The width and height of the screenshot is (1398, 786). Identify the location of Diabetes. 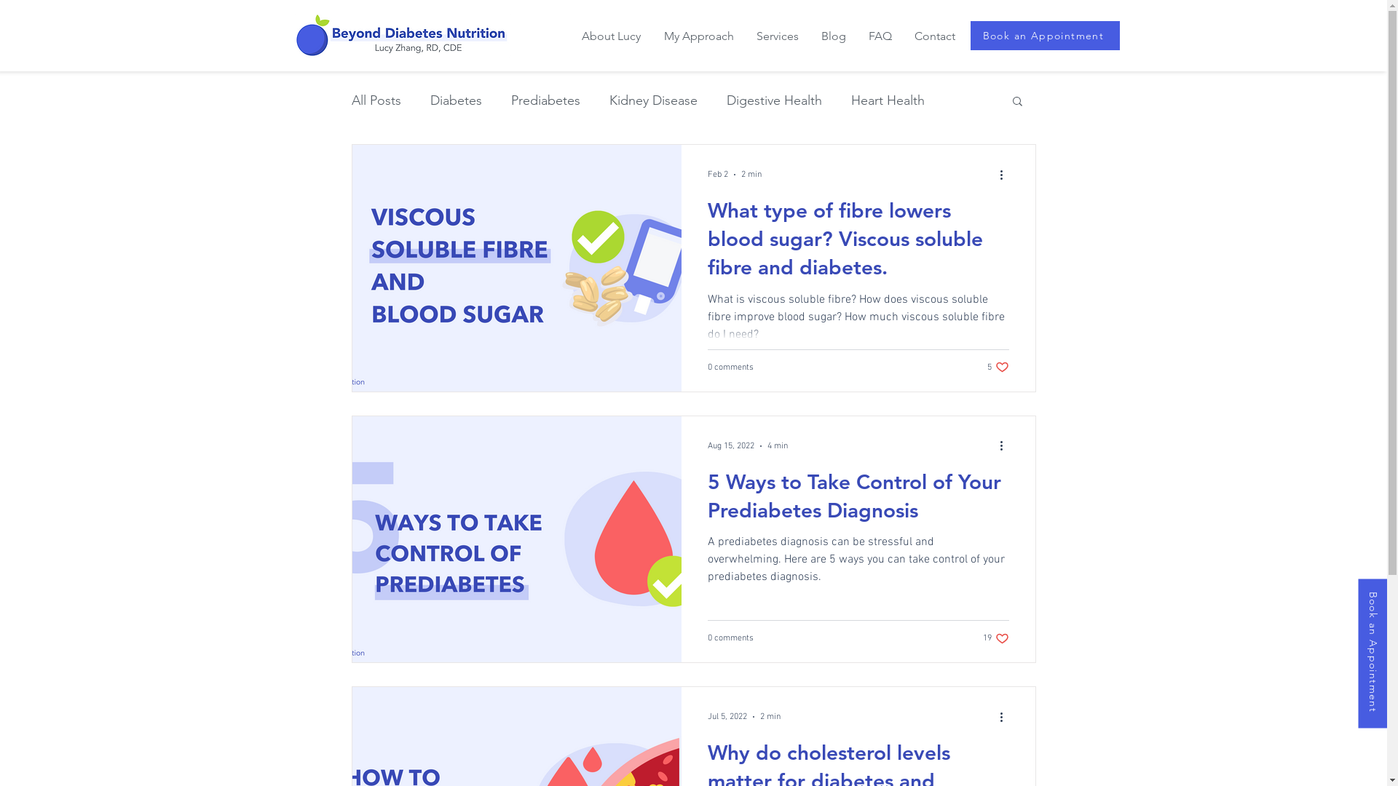
(456, 100).